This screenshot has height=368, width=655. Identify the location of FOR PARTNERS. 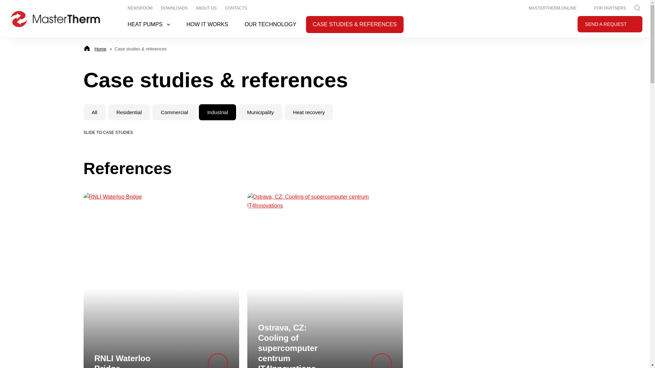
(605, 8).